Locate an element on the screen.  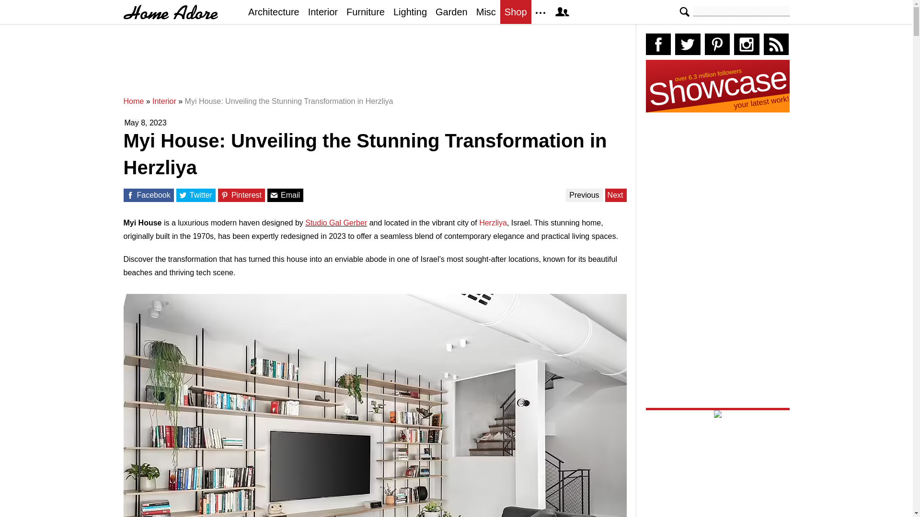
Interior is located at coordinates (164, 101).